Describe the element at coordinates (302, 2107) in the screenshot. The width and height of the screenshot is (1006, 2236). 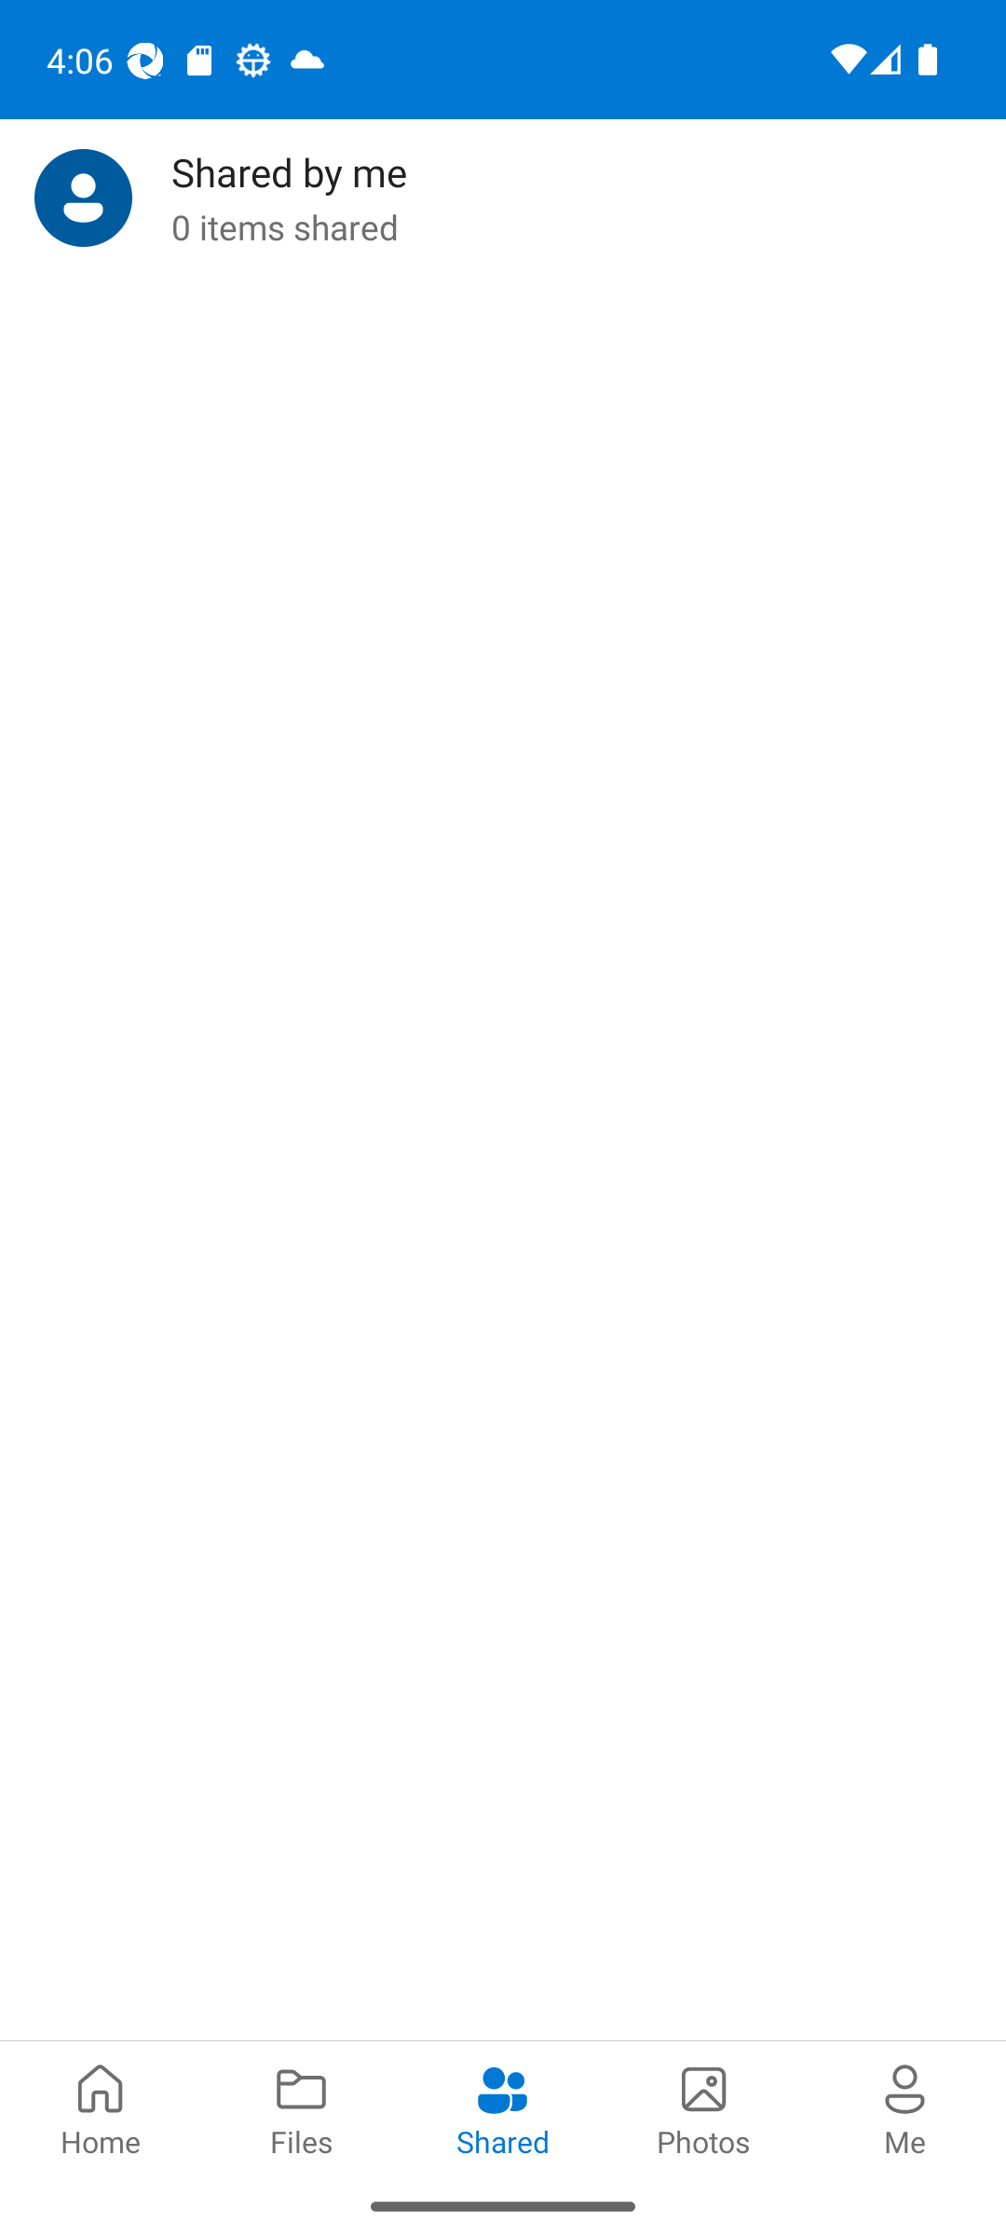
I see `Files pivot Files` at that location.